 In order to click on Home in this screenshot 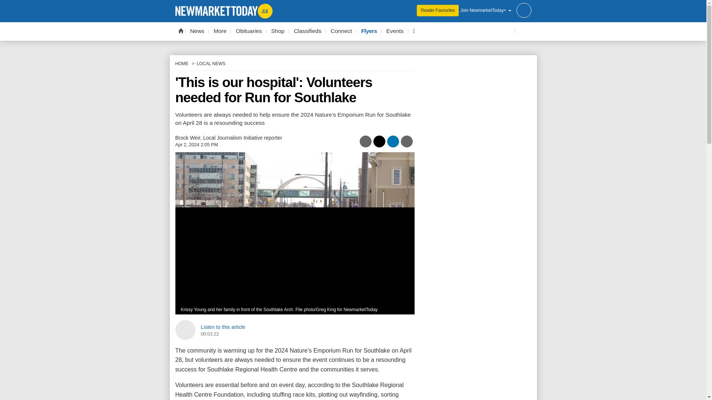, I will do `click(180, 30)`.